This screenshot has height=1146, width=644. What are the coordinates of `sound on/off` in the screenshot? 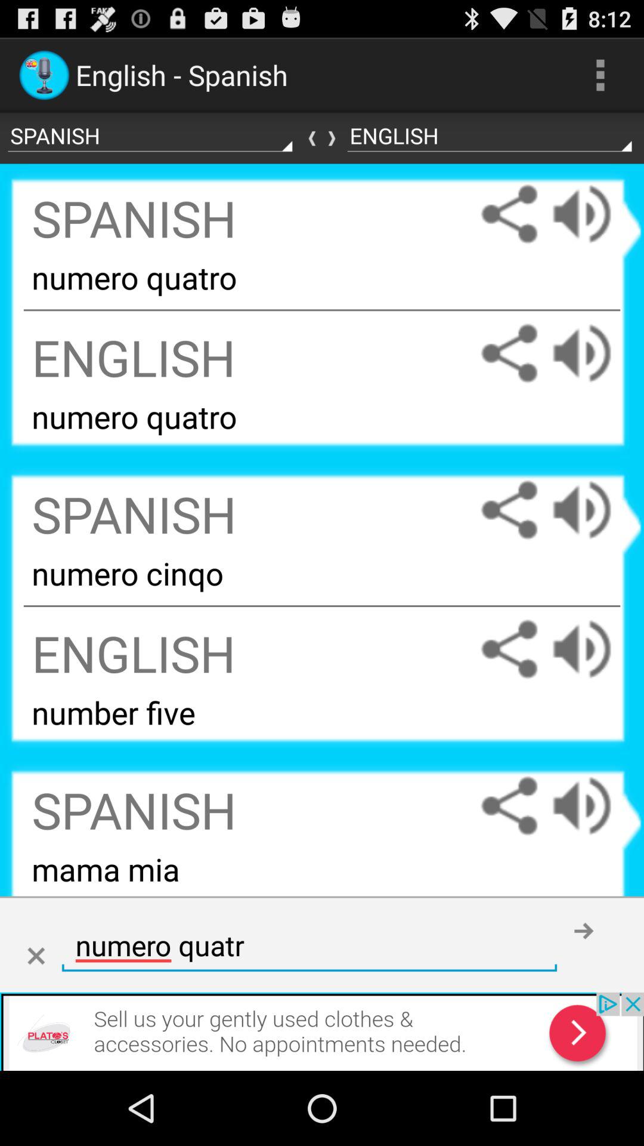 It's located at (593, 806).